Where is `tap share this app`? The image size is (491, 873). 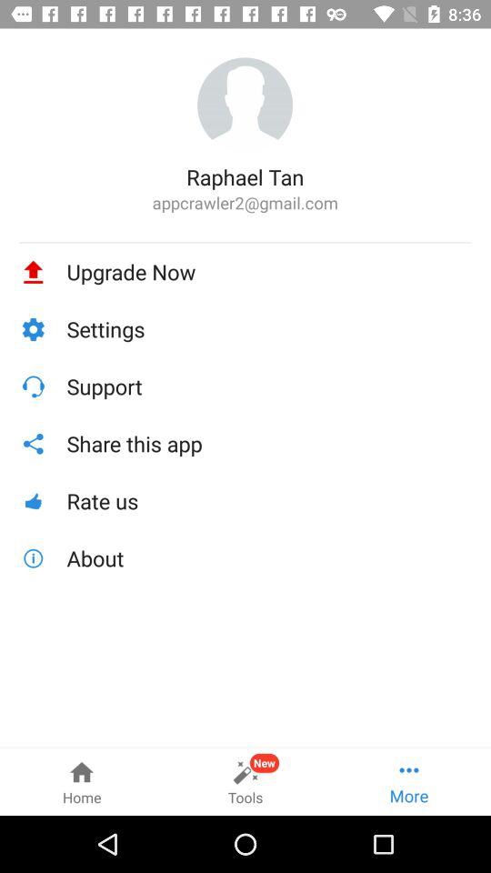 tap share this app is located at coordinates (269, 444).